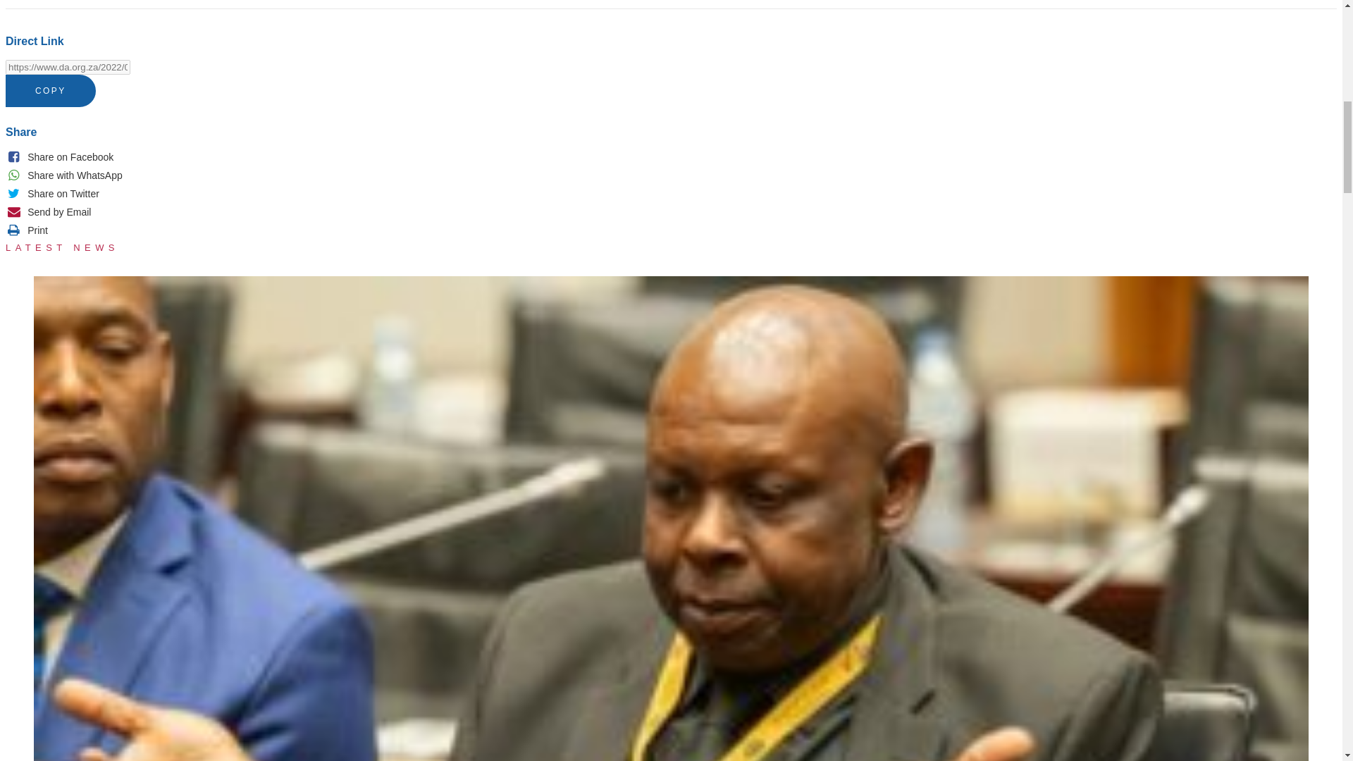 The width and height of the screenshot is (1353, 761). Describe the element at coordinates (48, 211) in the screenshot. I see `Send by Email` at that location.